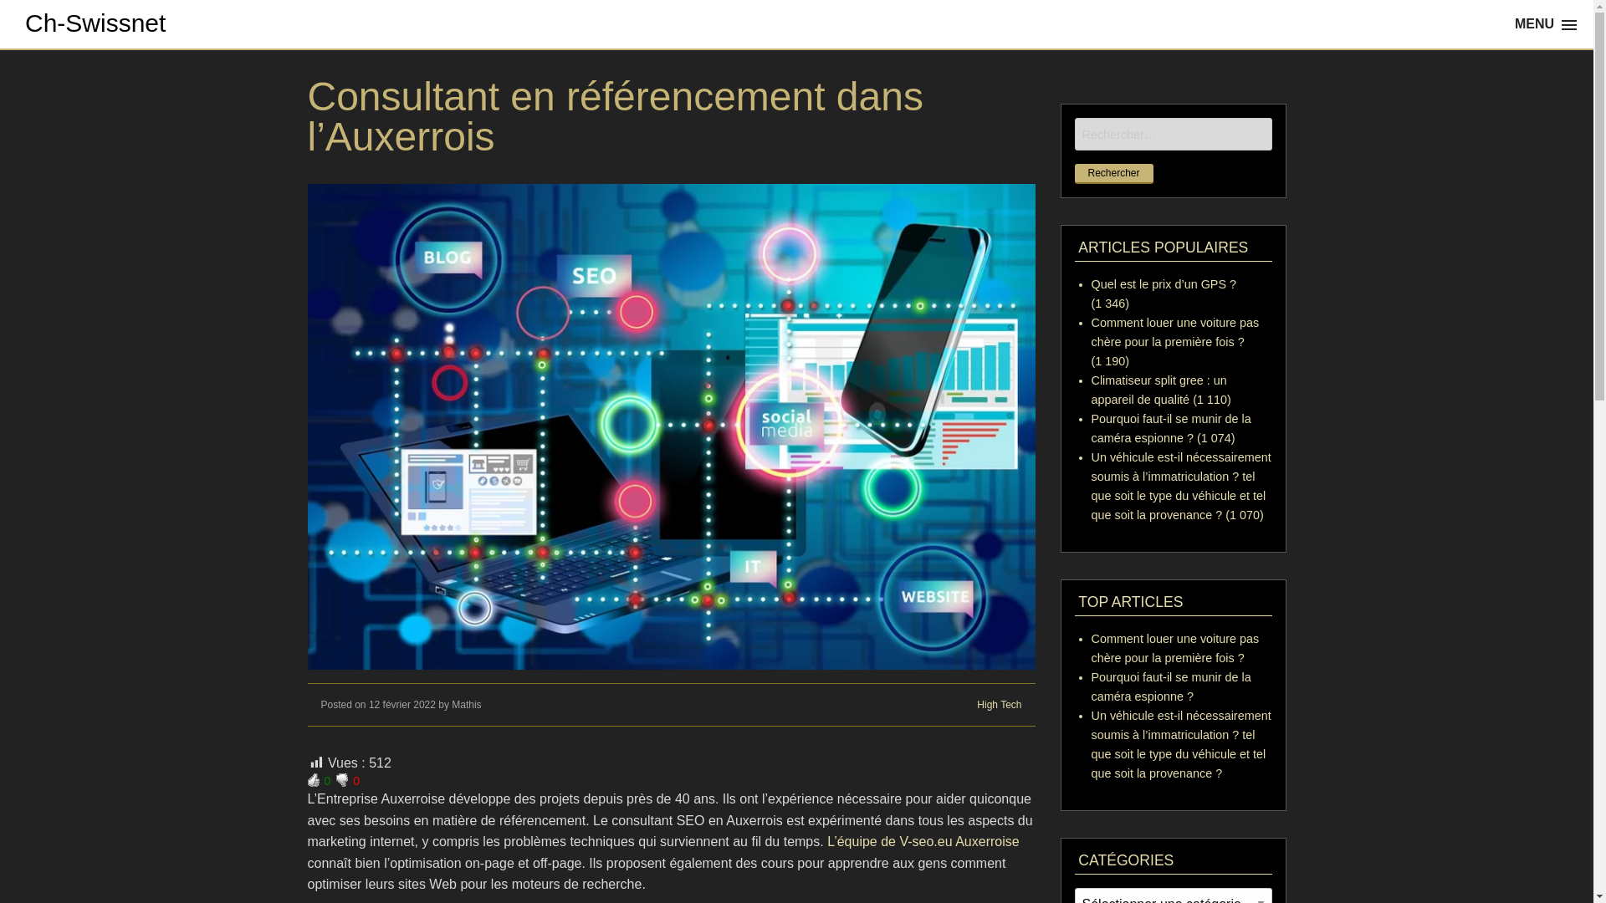 The width and height of the screenshot is (1606, 903). I want to click on Rechercher, so click(1113, 174).